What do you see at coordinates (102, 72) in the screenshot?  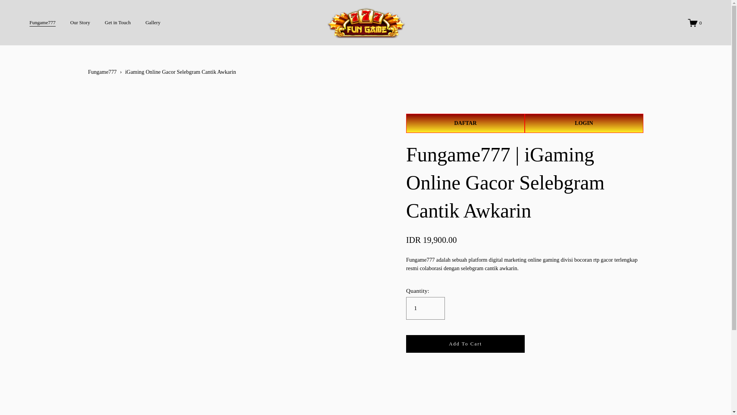 I see `Fungame777` at bounding box center [102, 72].